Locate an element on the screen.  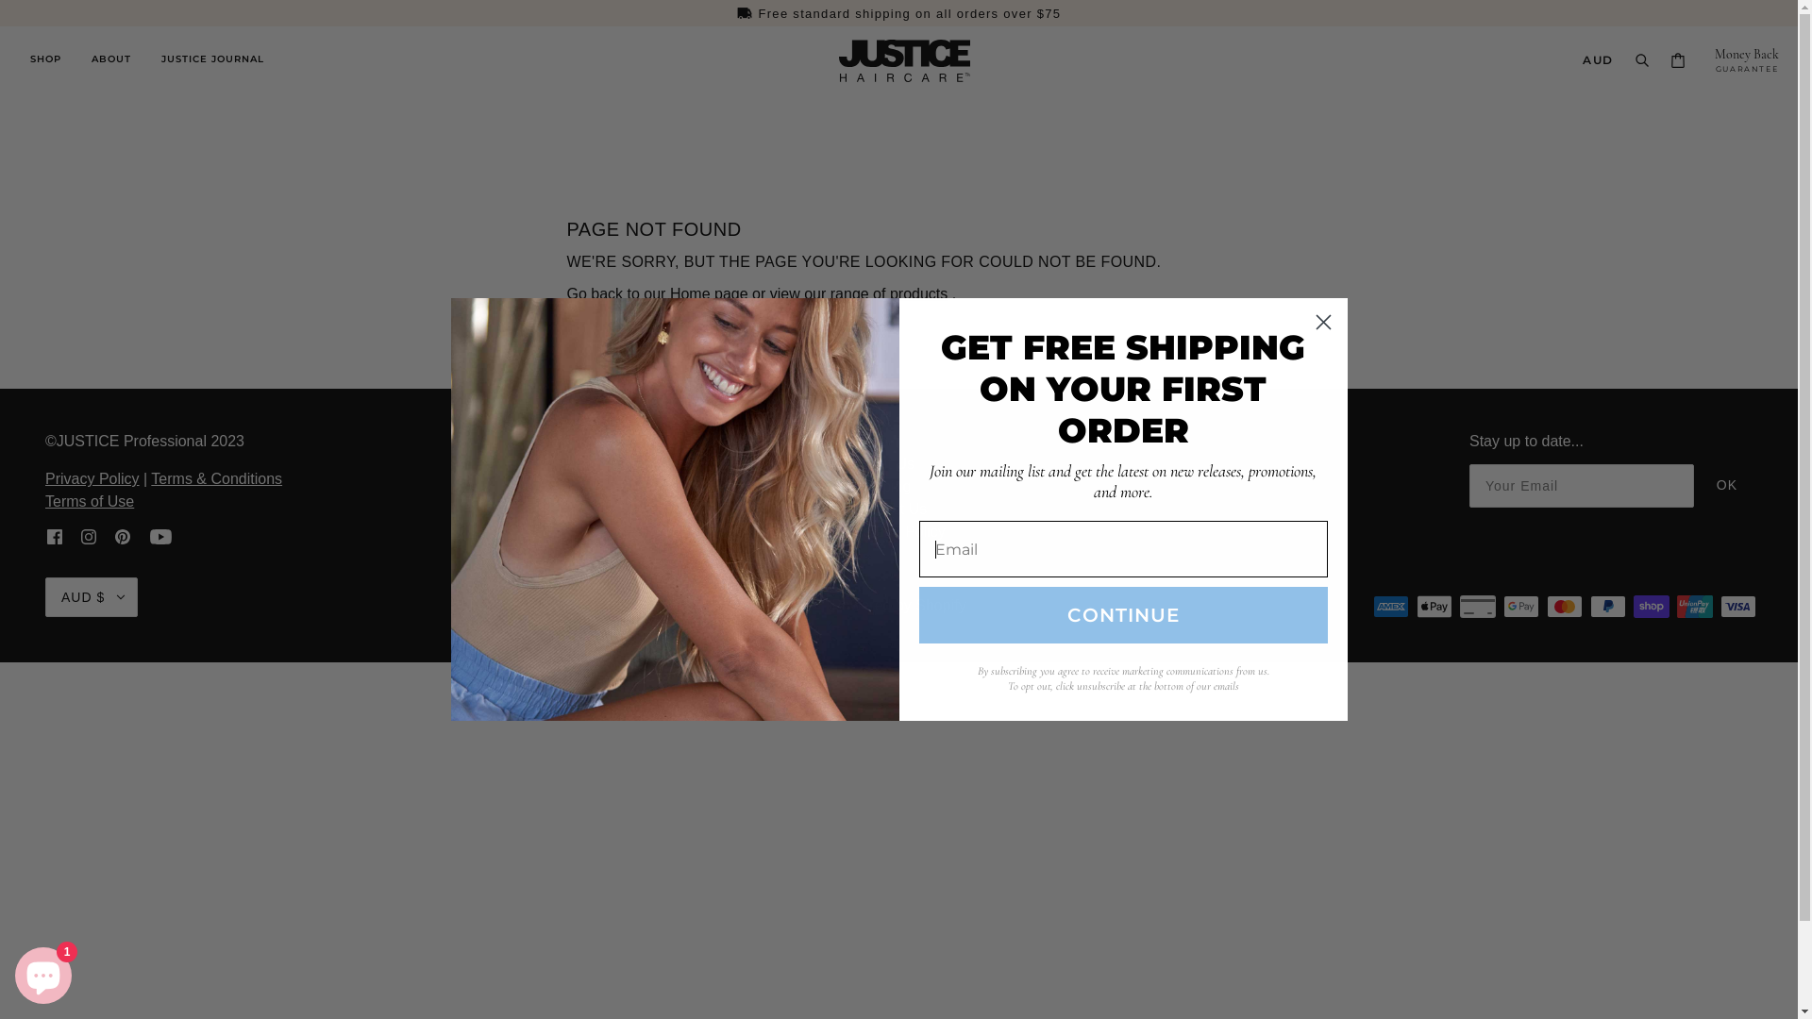
Money Back Guarantee is located at coordinates (898, 13).